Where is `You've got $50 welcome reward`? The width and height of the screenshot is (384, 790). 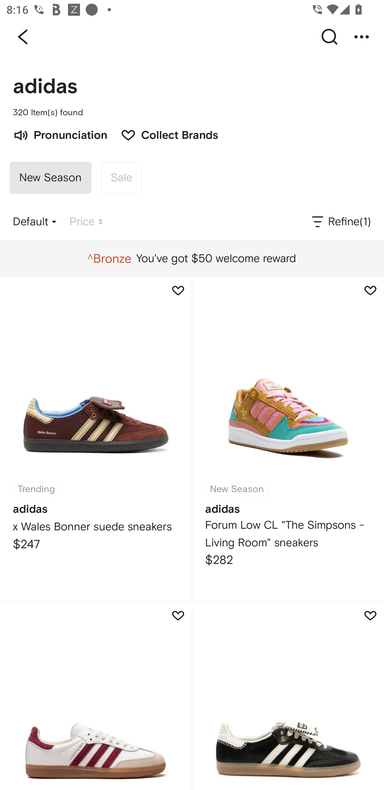 You've got $50 welcome reward is located at coordinates (192, 259).